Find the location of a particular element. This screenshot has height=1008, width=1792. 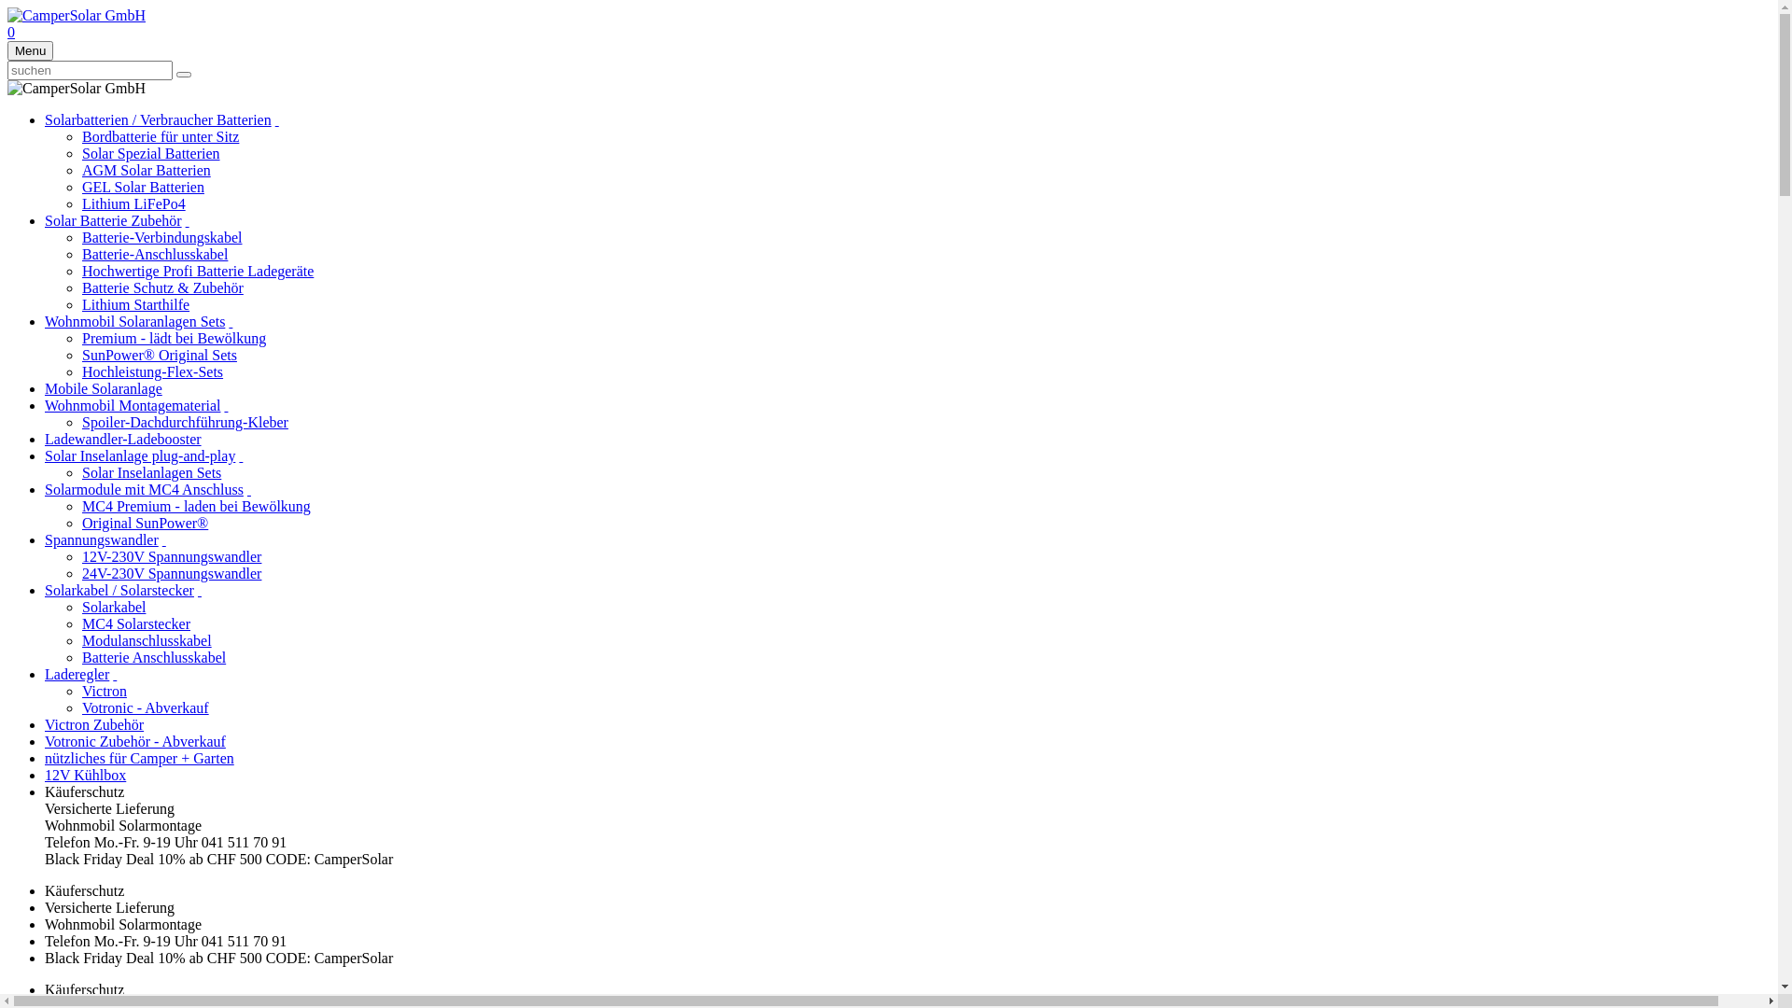

Spannungswandler is located at coordinates (102, 539).